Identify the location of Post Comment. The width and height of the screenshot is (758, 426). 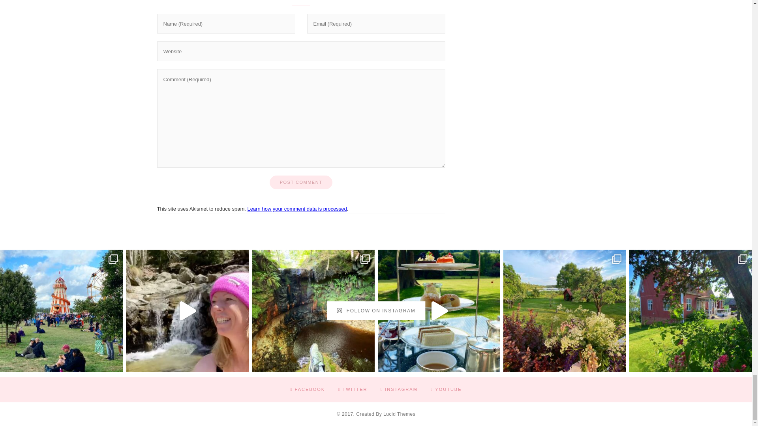
(301, 182).